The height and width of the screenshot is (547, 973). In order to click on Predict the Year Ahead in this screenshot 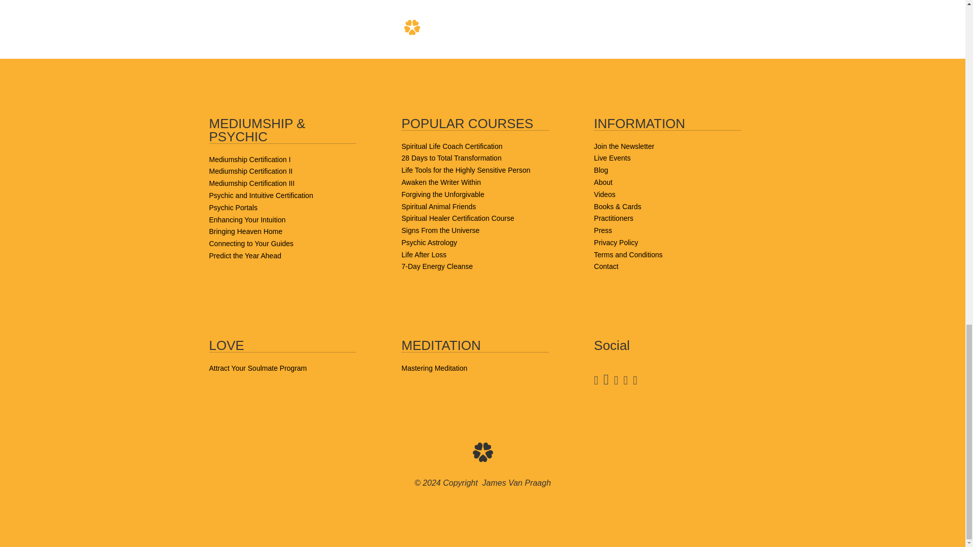, I will do `click(245, 255)`.